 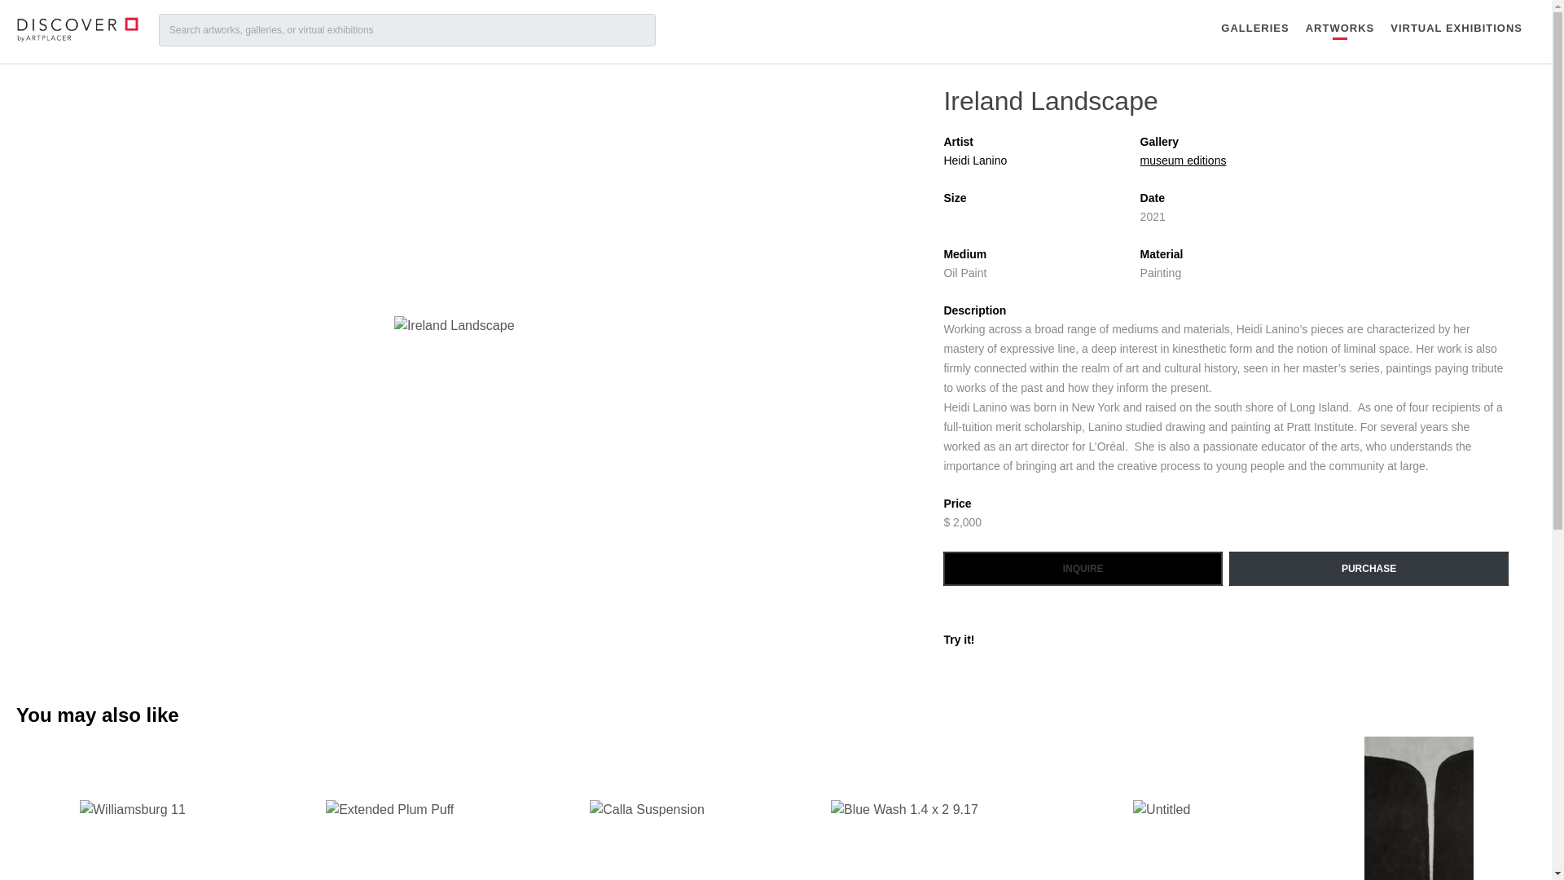 What do you see at coordinates (648, 808) in the screenshot?
I see `INQUIRE` at bounding box center [648, 808].